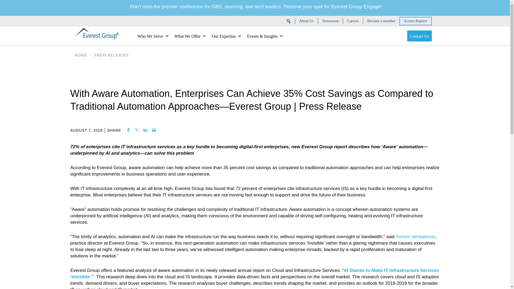  Describe the element at coordinates (9, 4) in the screenshot. I see `Search` at that location.